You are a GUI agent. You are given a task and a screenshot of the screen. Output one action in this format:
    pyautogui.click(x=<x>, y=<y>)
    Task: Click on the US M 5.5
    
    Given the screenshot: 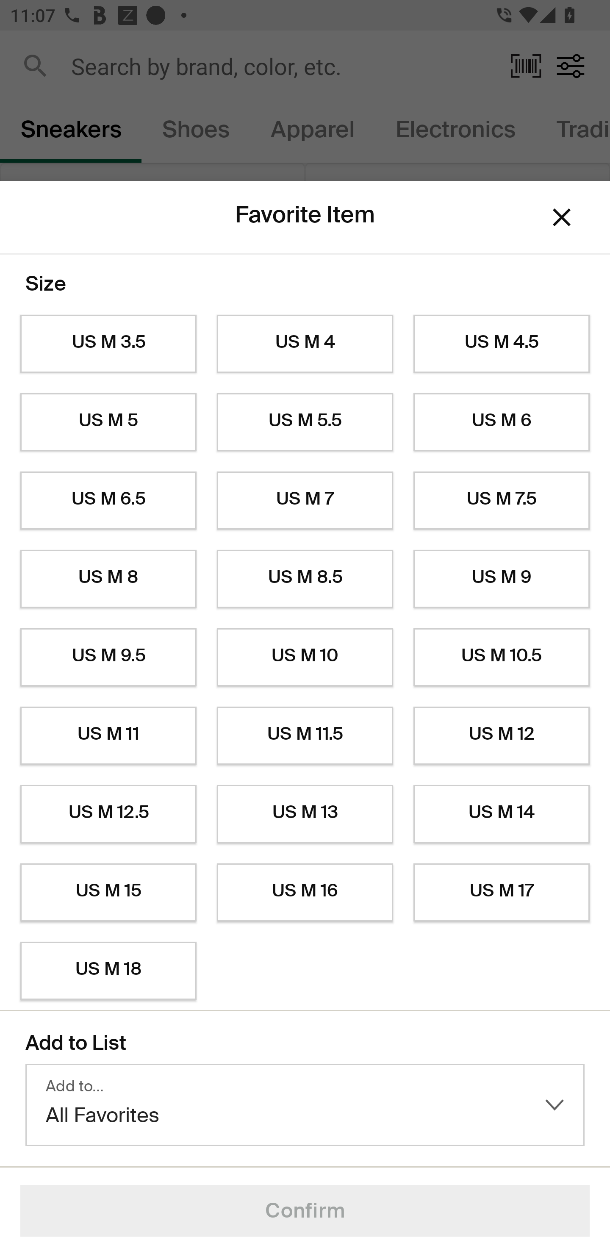 What is the action you would take?
    pyautogui.click(x=305, y=422)
    